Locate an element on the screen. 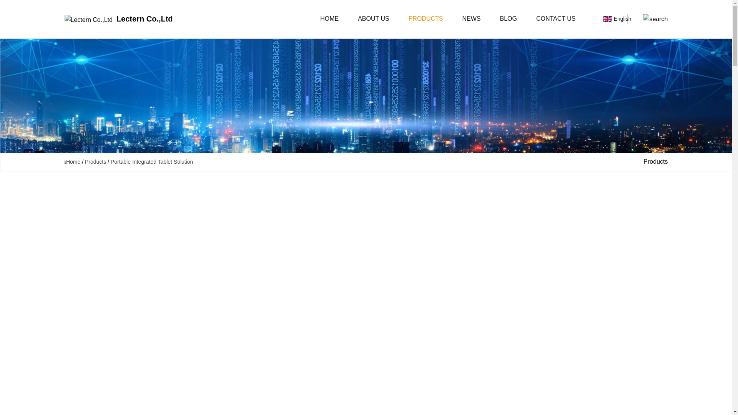 The image size is (738, 415). CONTACT US is located at coordinates (556, 19).